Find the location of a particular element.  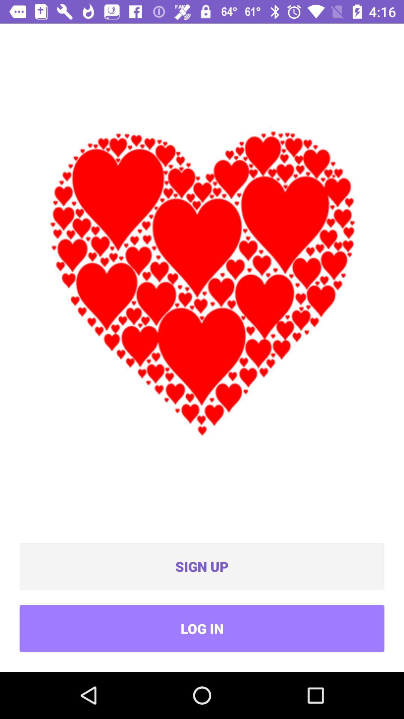

scroll until the log in item is located at coordinates (202, 628).